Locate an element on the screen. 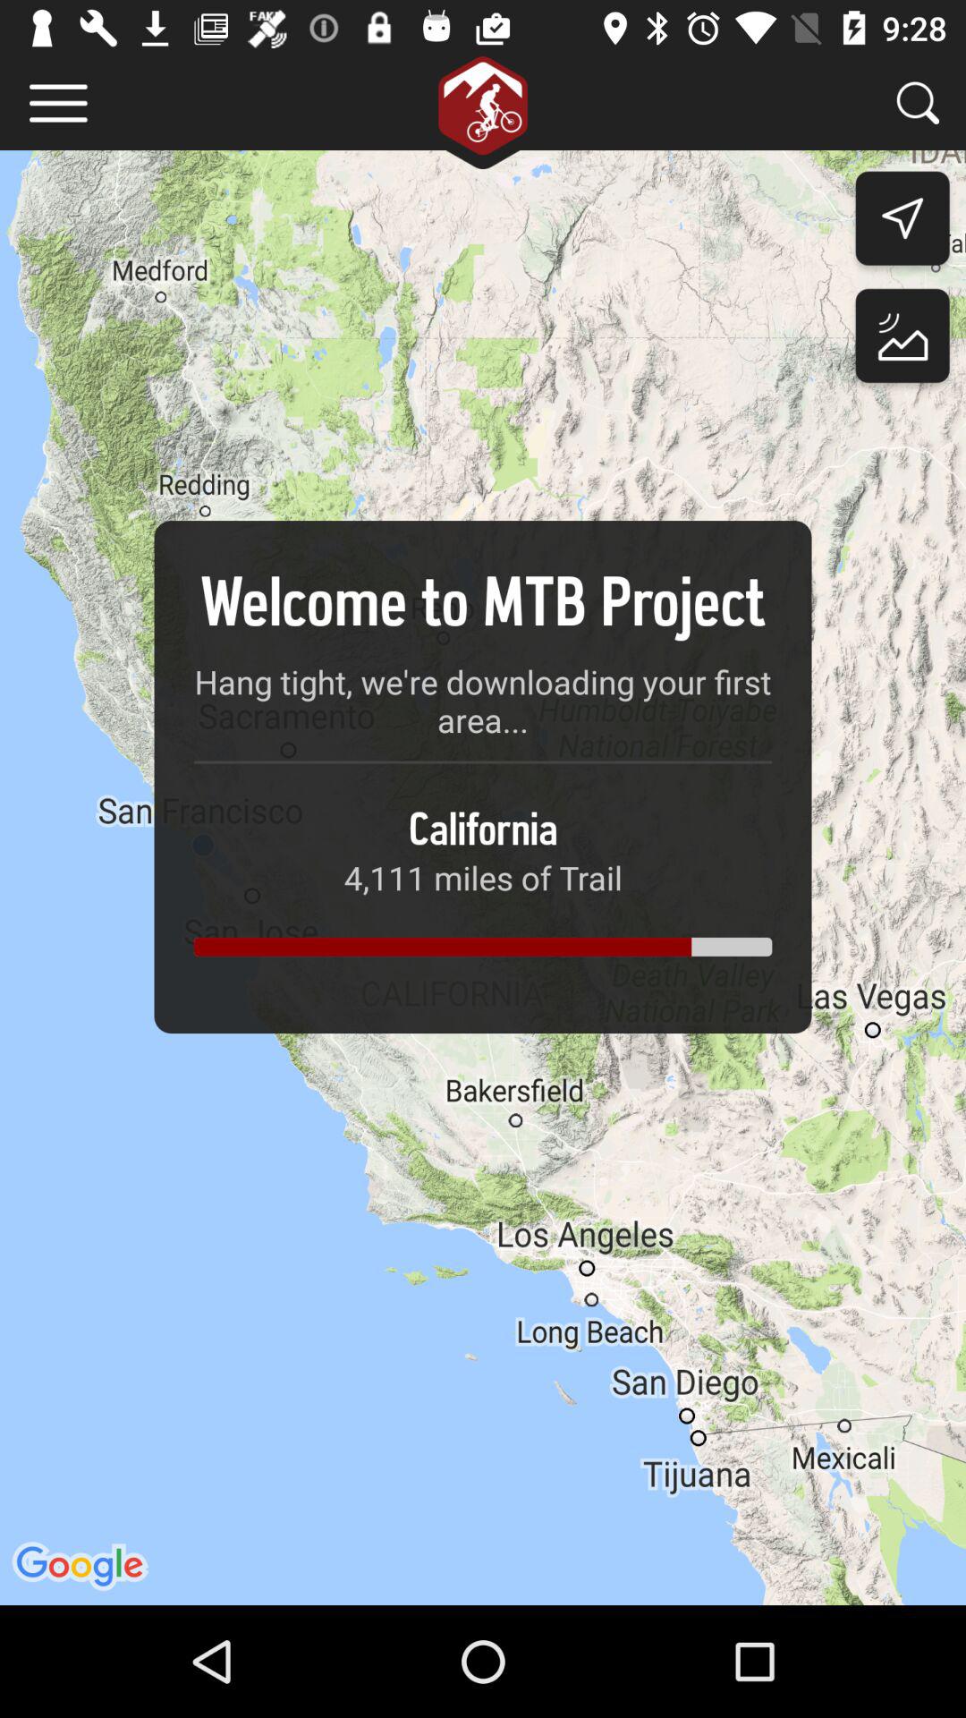  change options is located at coordinates (59, 104).